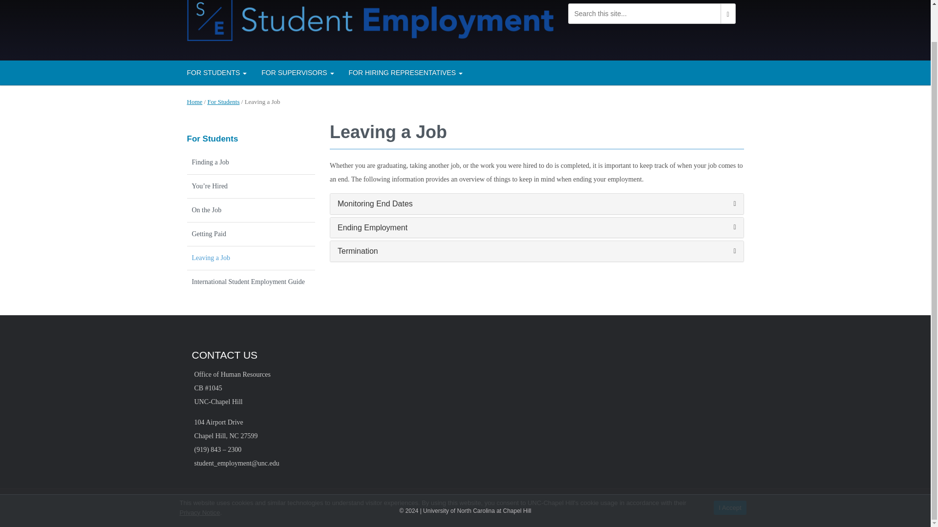 This screenshot has width=938, height=527. I want to click on Privacy Notice, so click(200, 474).